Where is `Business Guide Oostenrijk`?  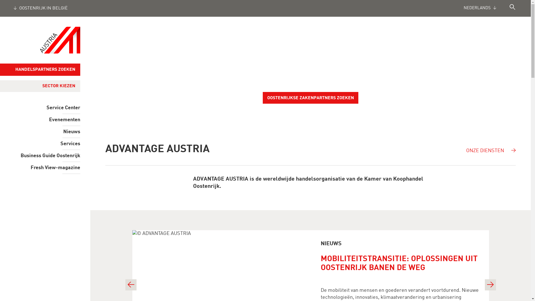 Business Guide Oostenrijk is located at coordinates (40, 156).